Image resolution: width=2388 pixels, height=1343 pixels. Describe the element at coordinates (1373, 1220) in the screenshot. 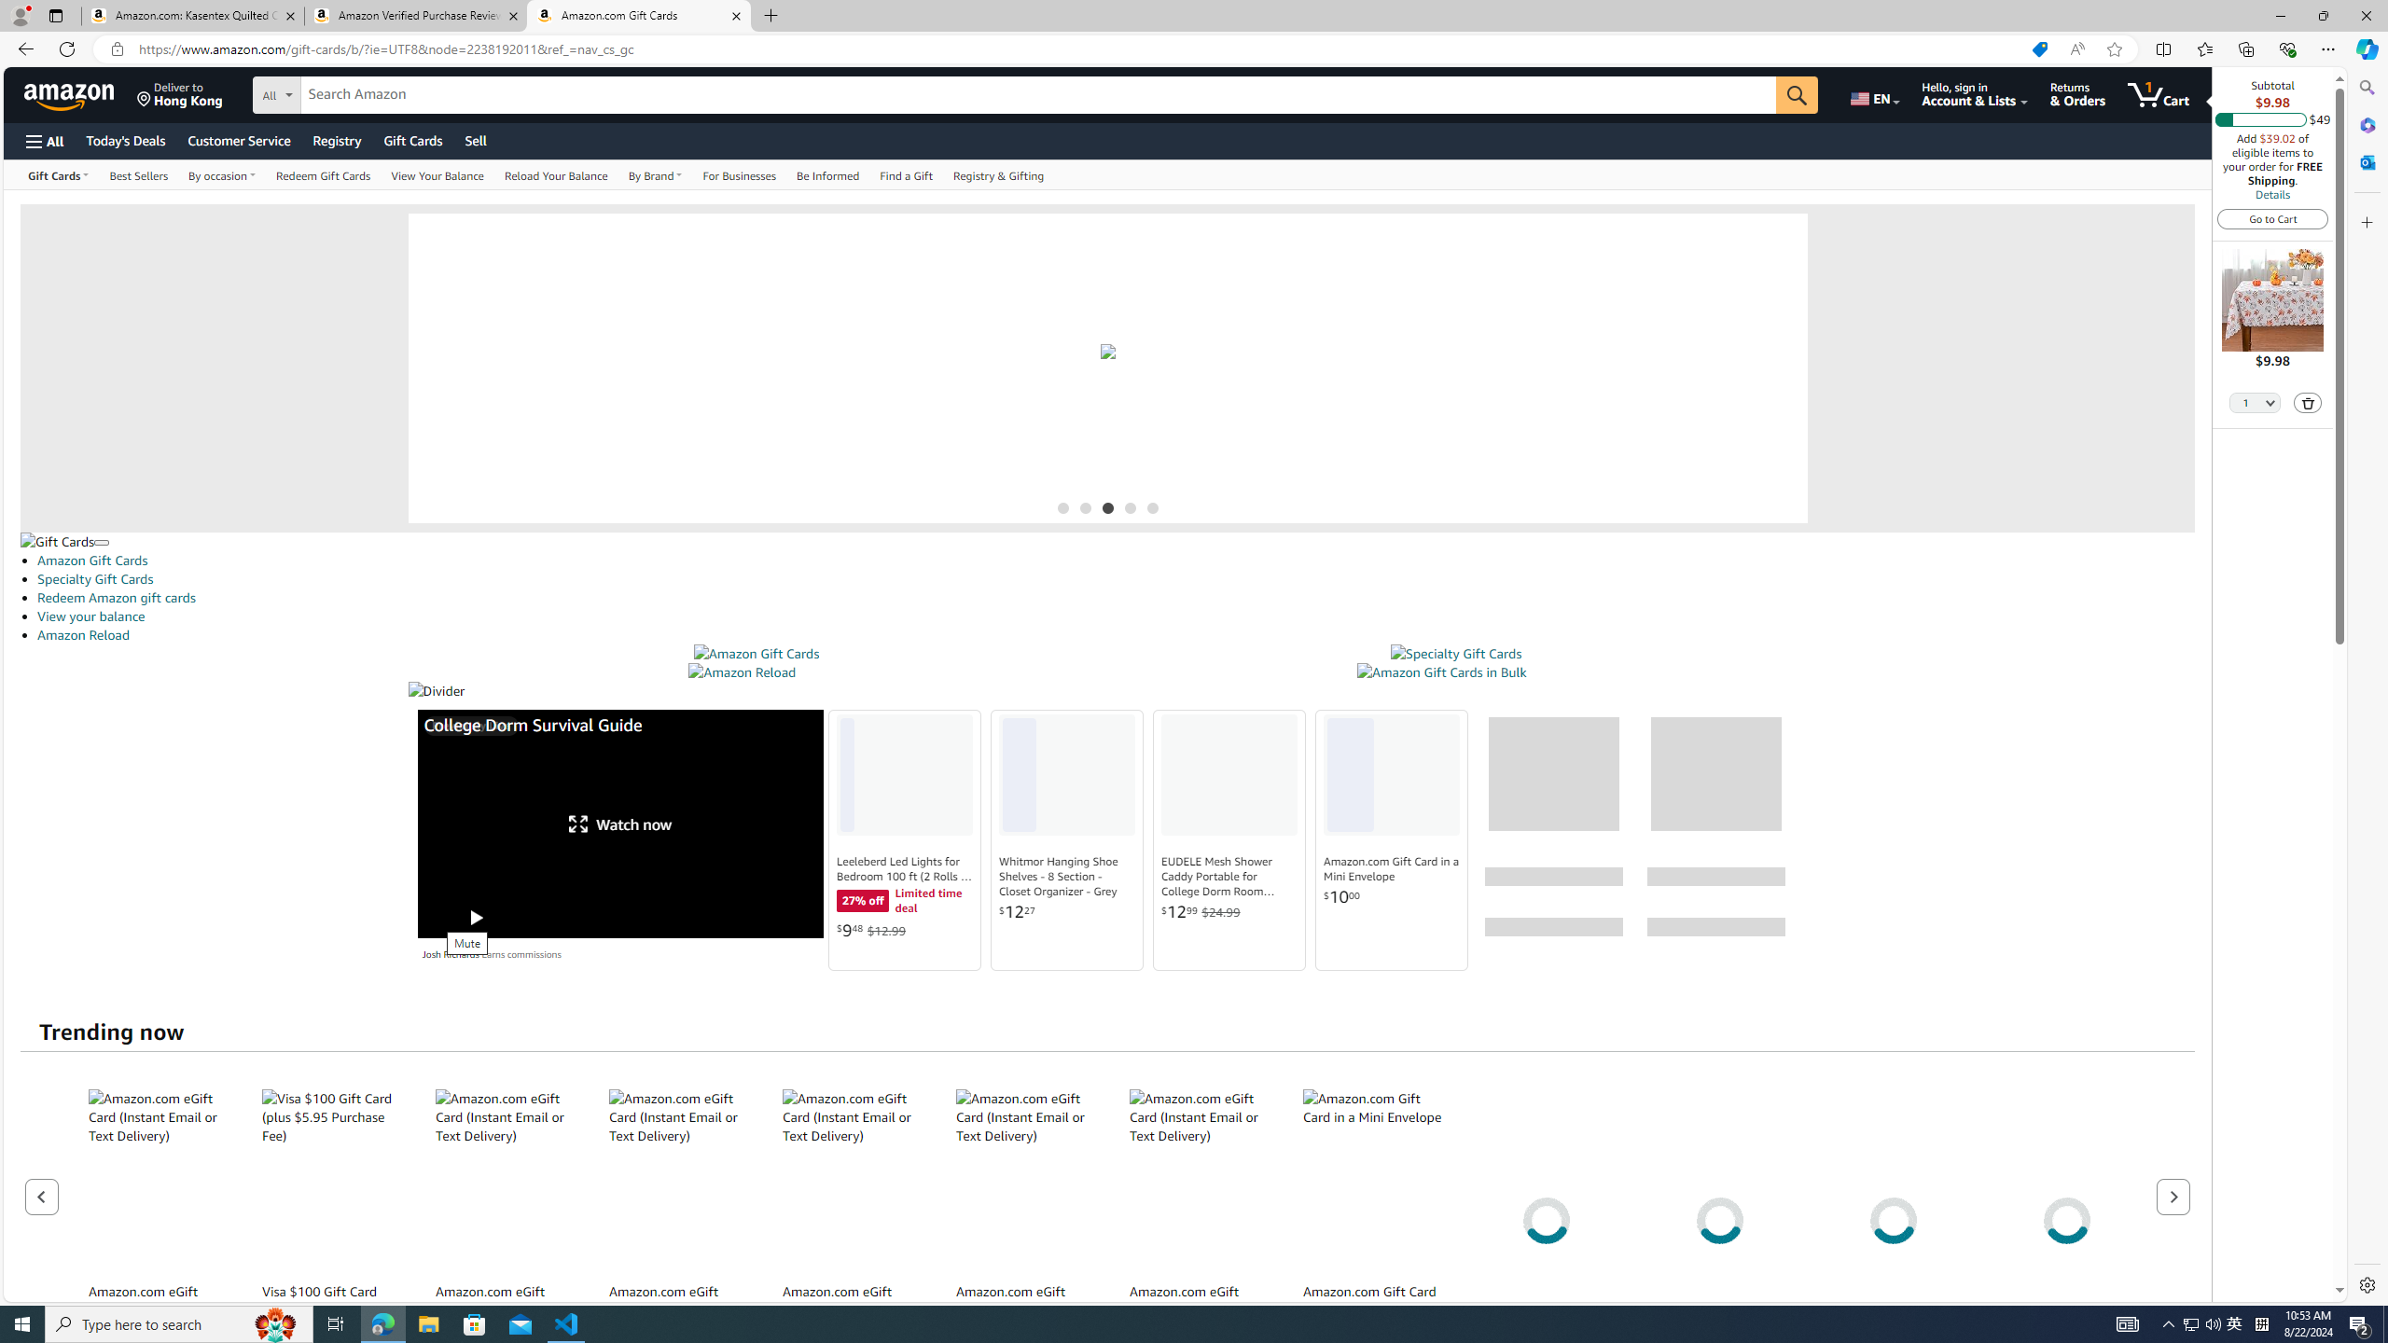

I see `Amazon.com Gift Card in a Mini EnvelopeAmazon` at that location.